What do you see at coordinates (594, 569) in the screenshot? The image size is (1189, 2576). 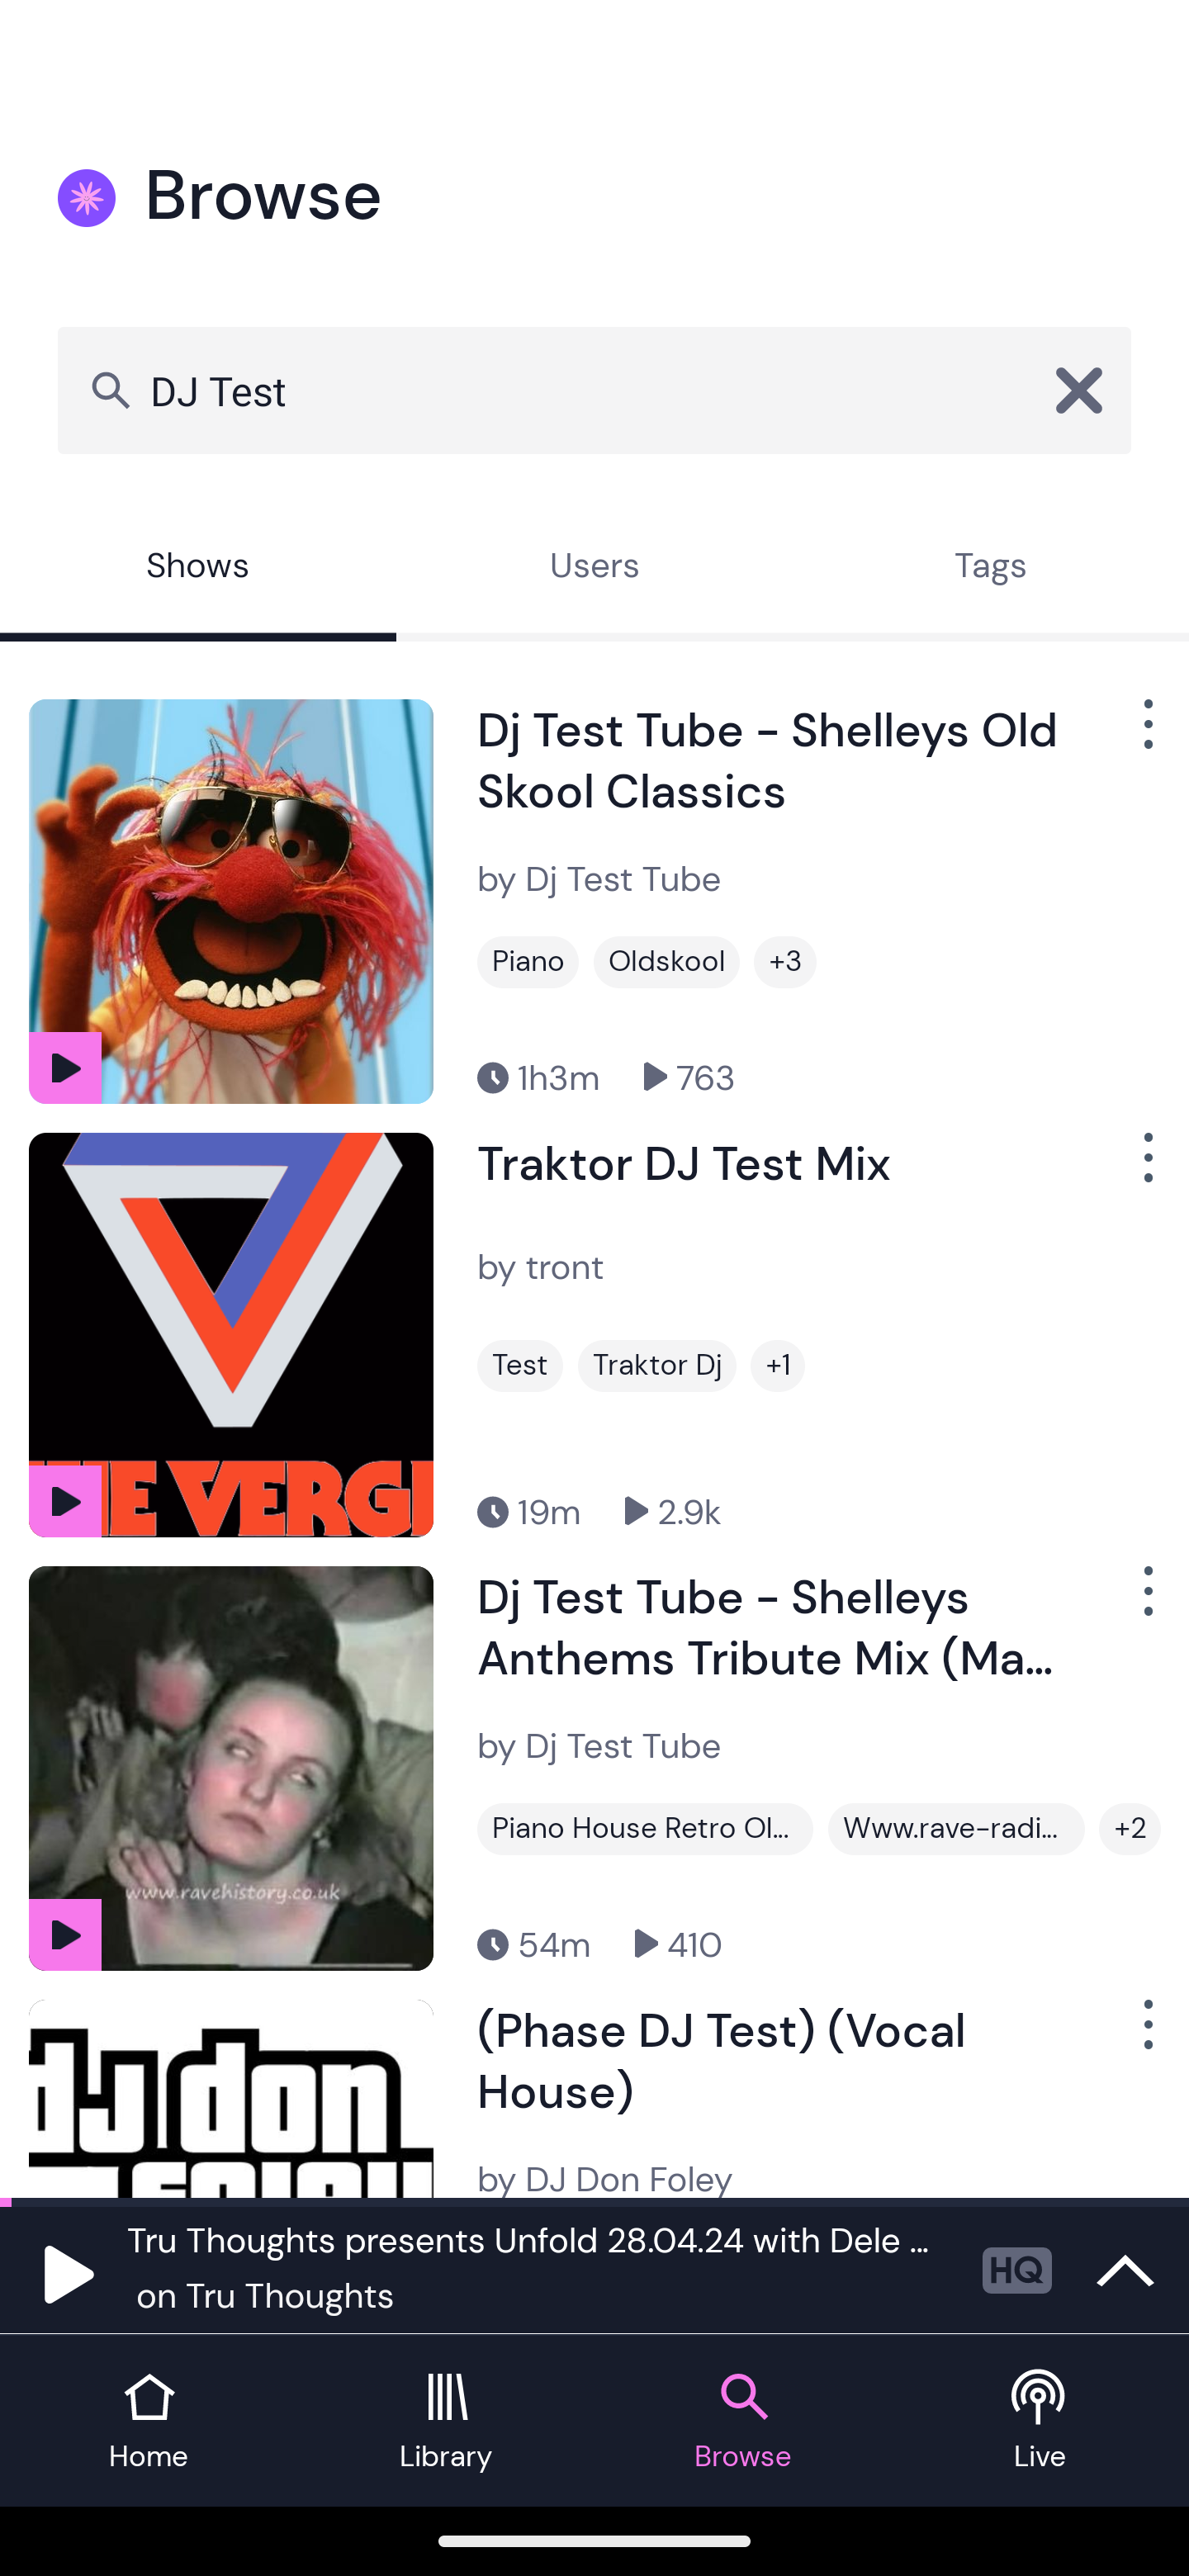 I see `Users` at bounding box center [594, 569].